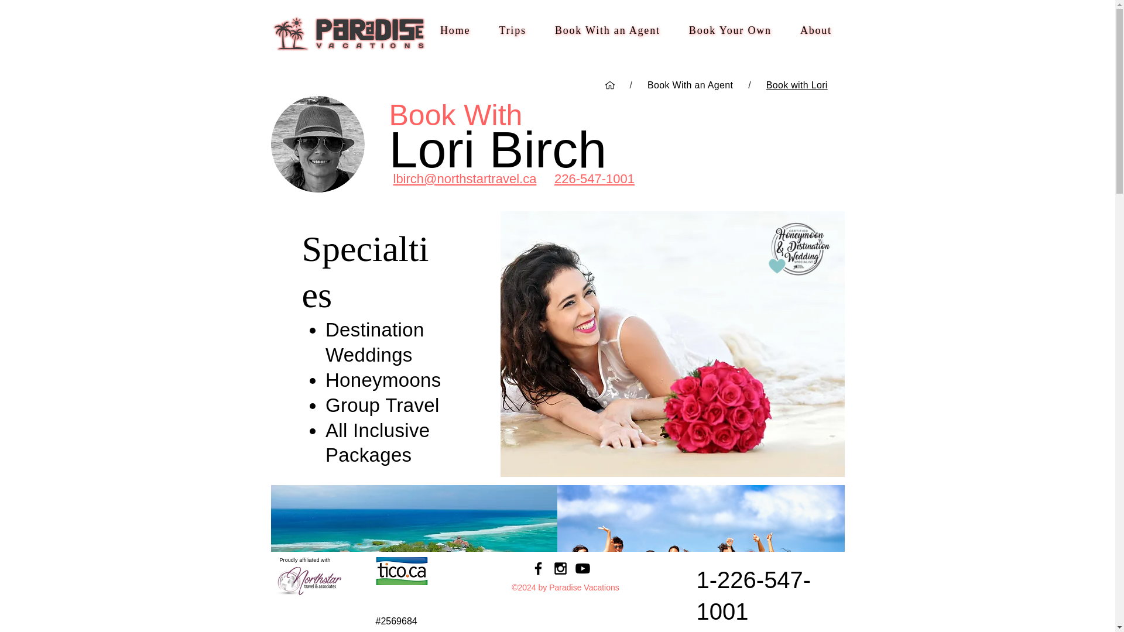 The height and width of the screenshot is (632, 1124). What do you see at coordinates (317, 144) in the screenshot?
I see `guy3.jpg` at bounding box center [317, 144].